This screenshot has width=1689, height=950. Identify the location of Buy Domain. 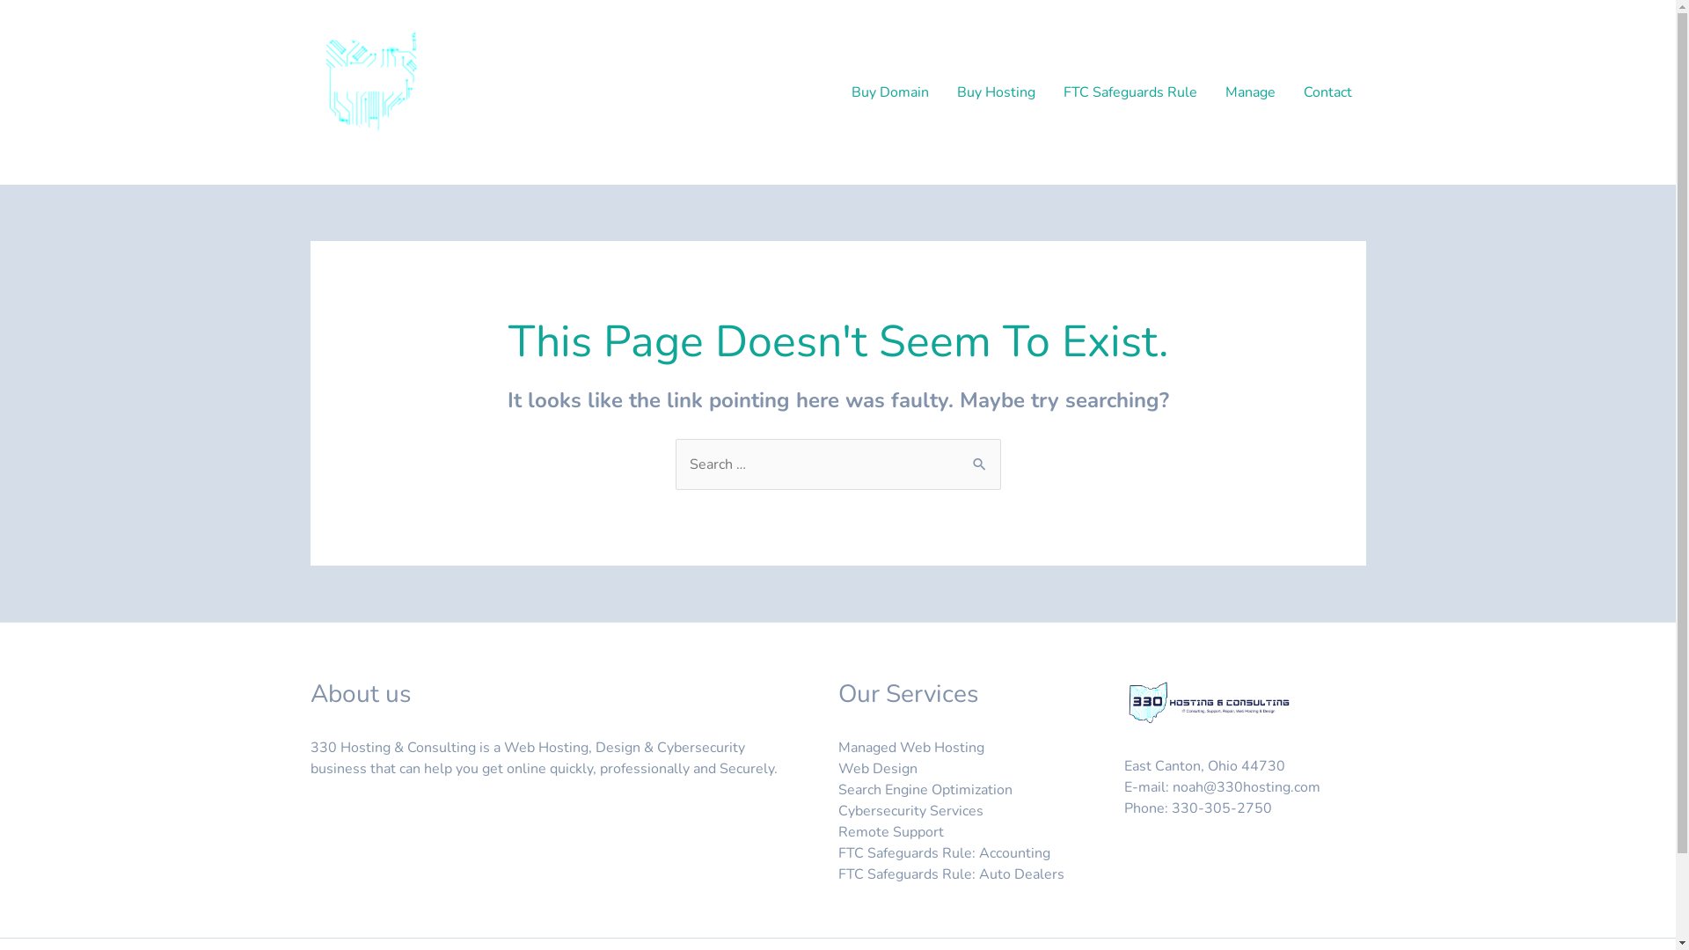
(890, 92).